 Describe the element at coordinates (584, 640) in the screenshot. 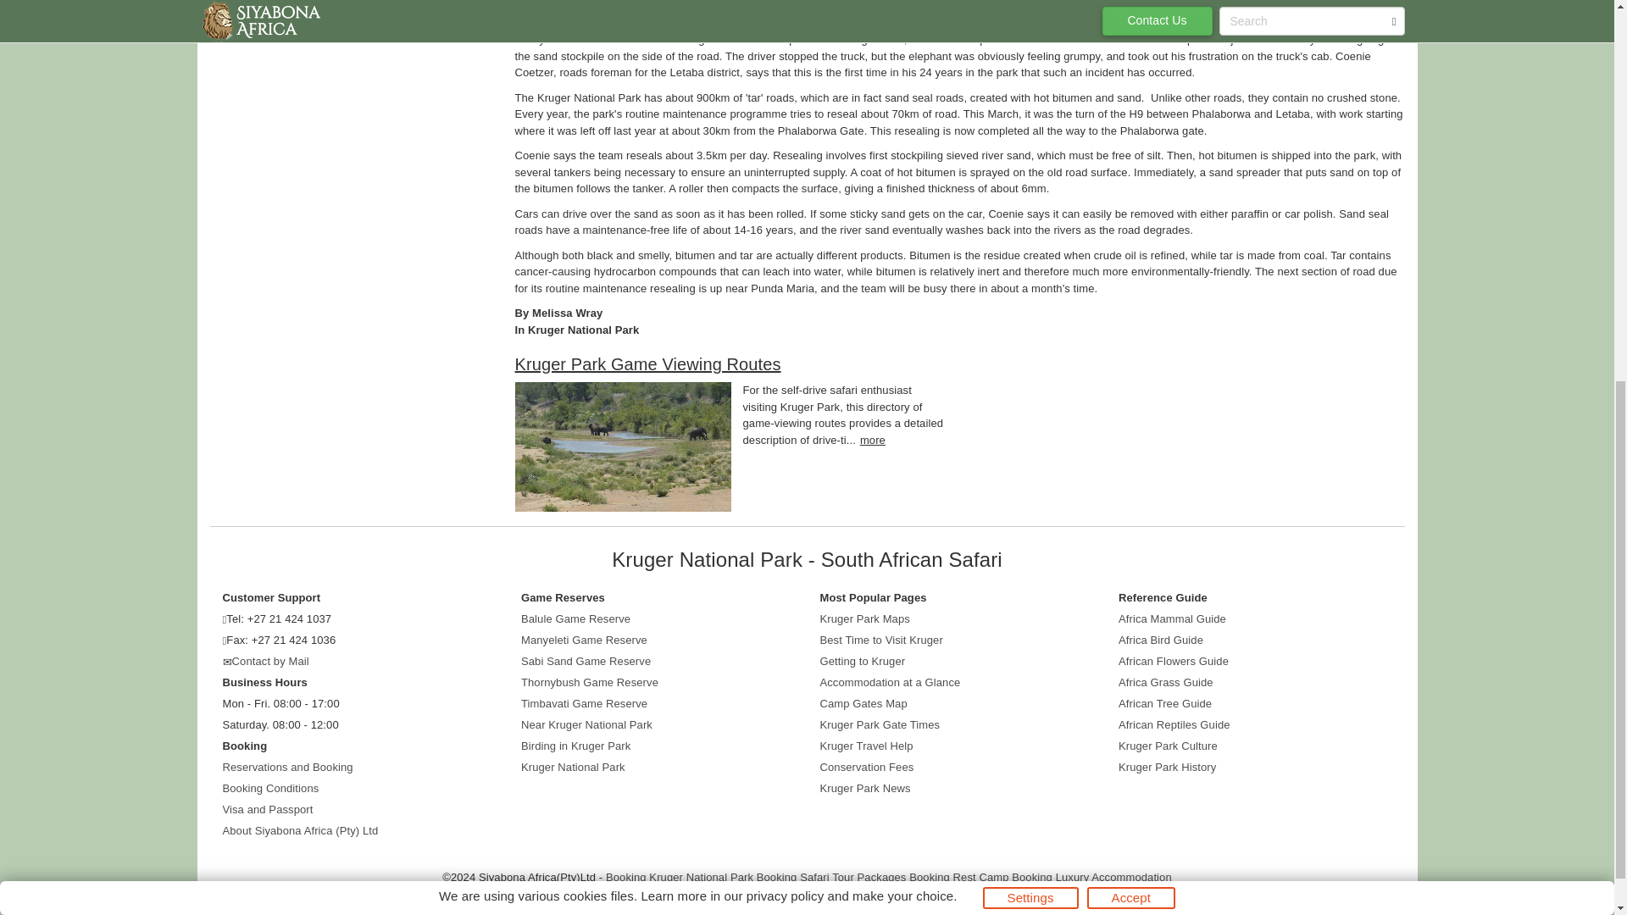

I see `Manyeleti Game Reserve` at that location.